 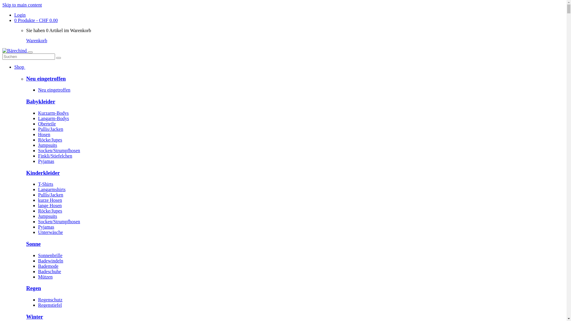 What do you see at coordinates (51, 195) in the screenshot?
I see `Pullis/Jacken` at bounding box center [51, 195].